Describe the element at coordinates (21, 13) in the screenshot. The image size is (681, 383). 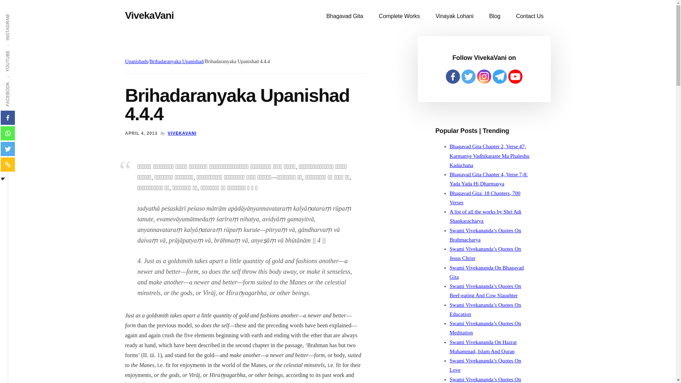
I see `INSTAGRAM` at that location.